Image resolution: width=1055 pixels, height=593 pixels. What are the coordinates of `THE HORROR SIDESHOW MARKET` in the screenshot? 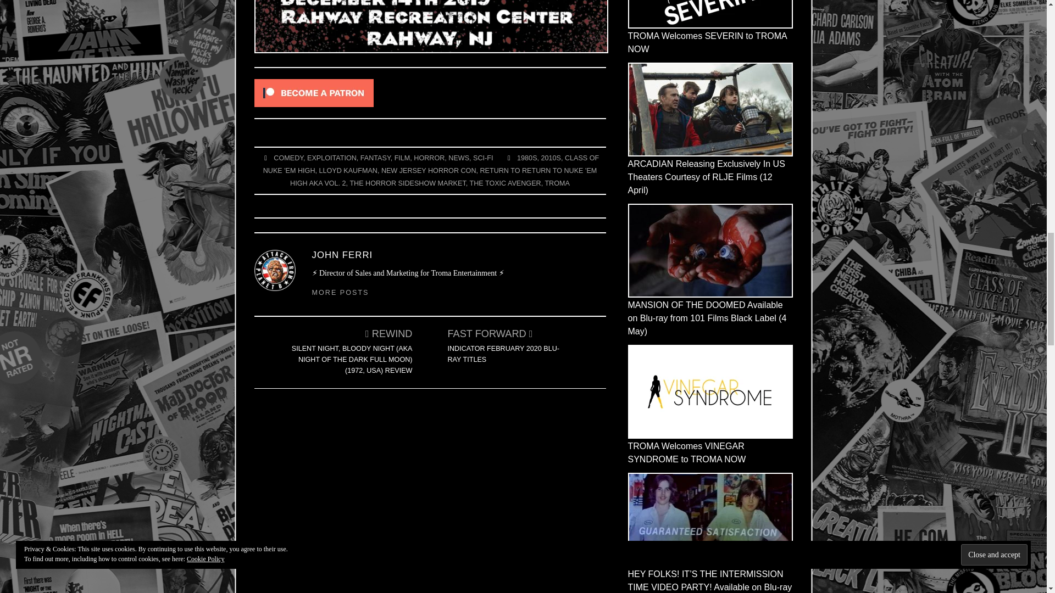 It's located at (407, 183).